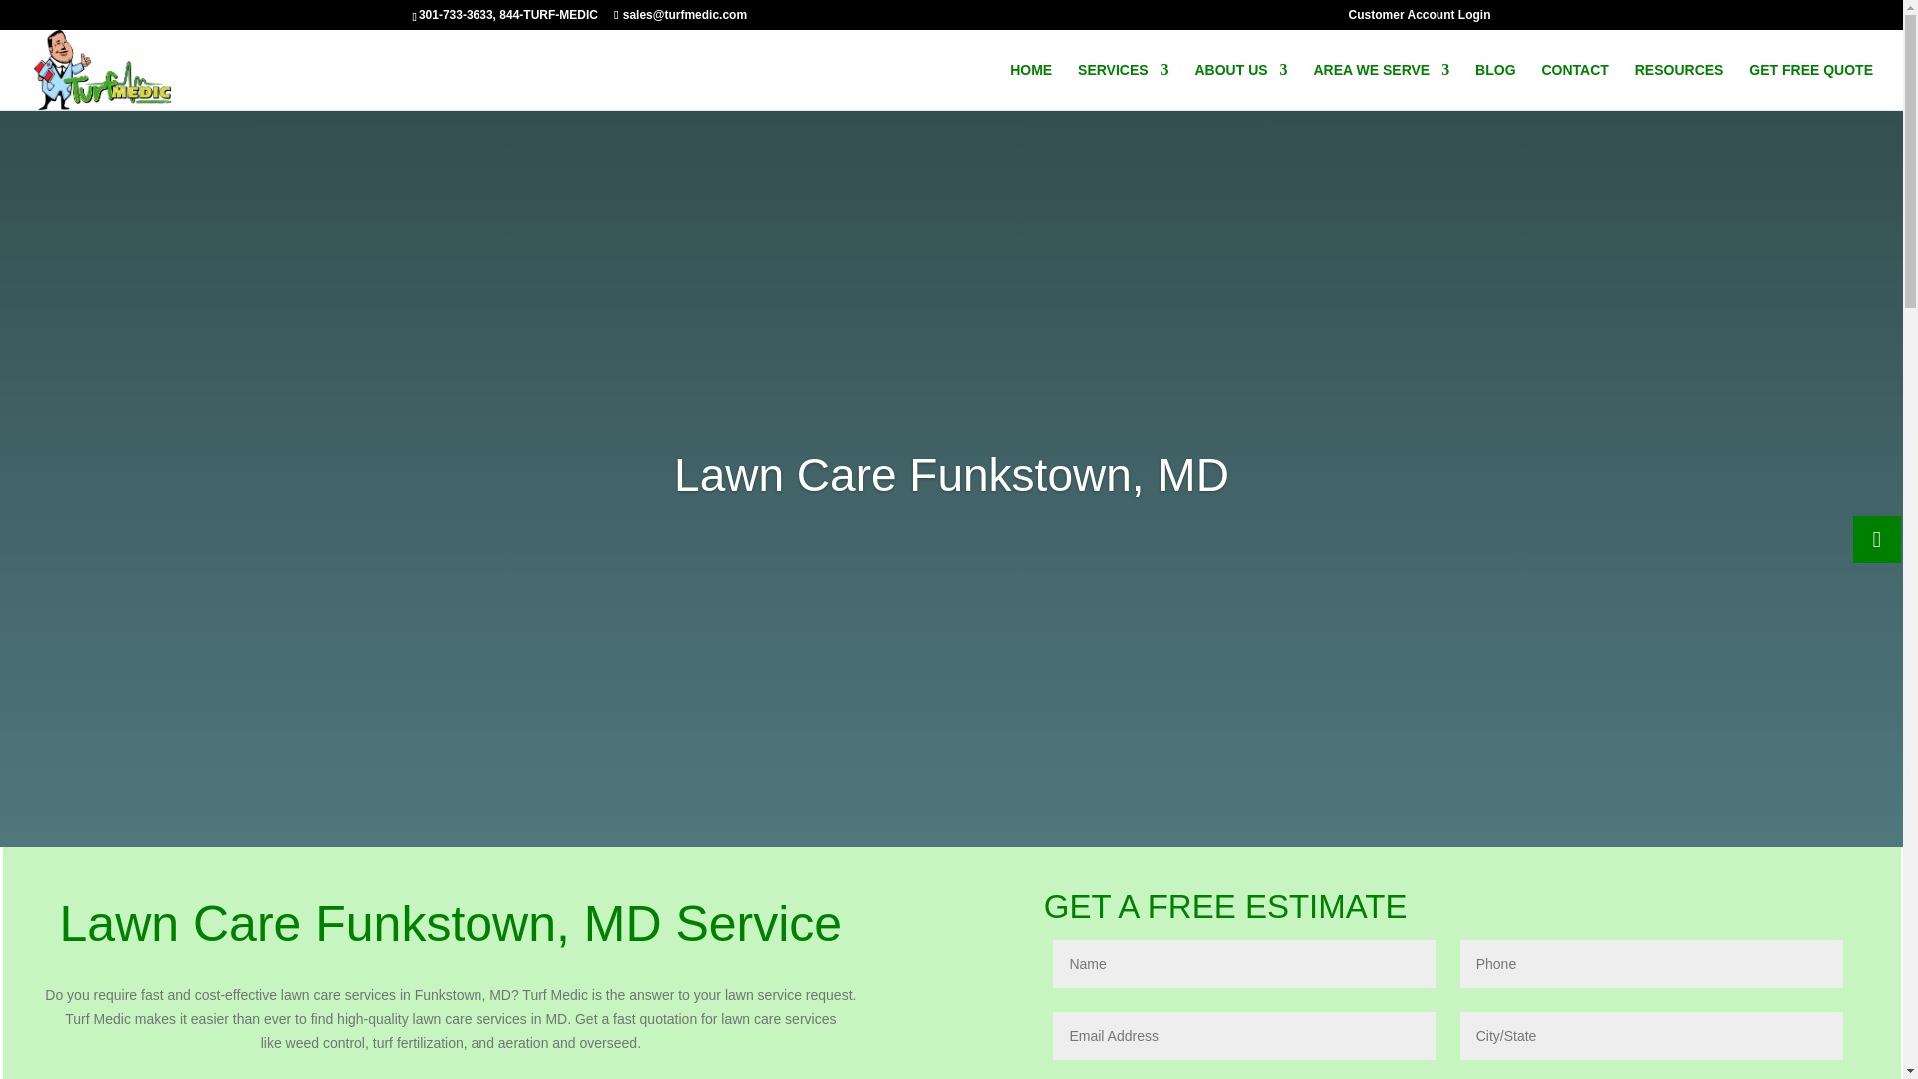 The width and height of the screenshot is (1918, 1079). Describe the element at coordinates (1811, 86) in the screenshot. I see `GET FREE QUOTE` at that location.